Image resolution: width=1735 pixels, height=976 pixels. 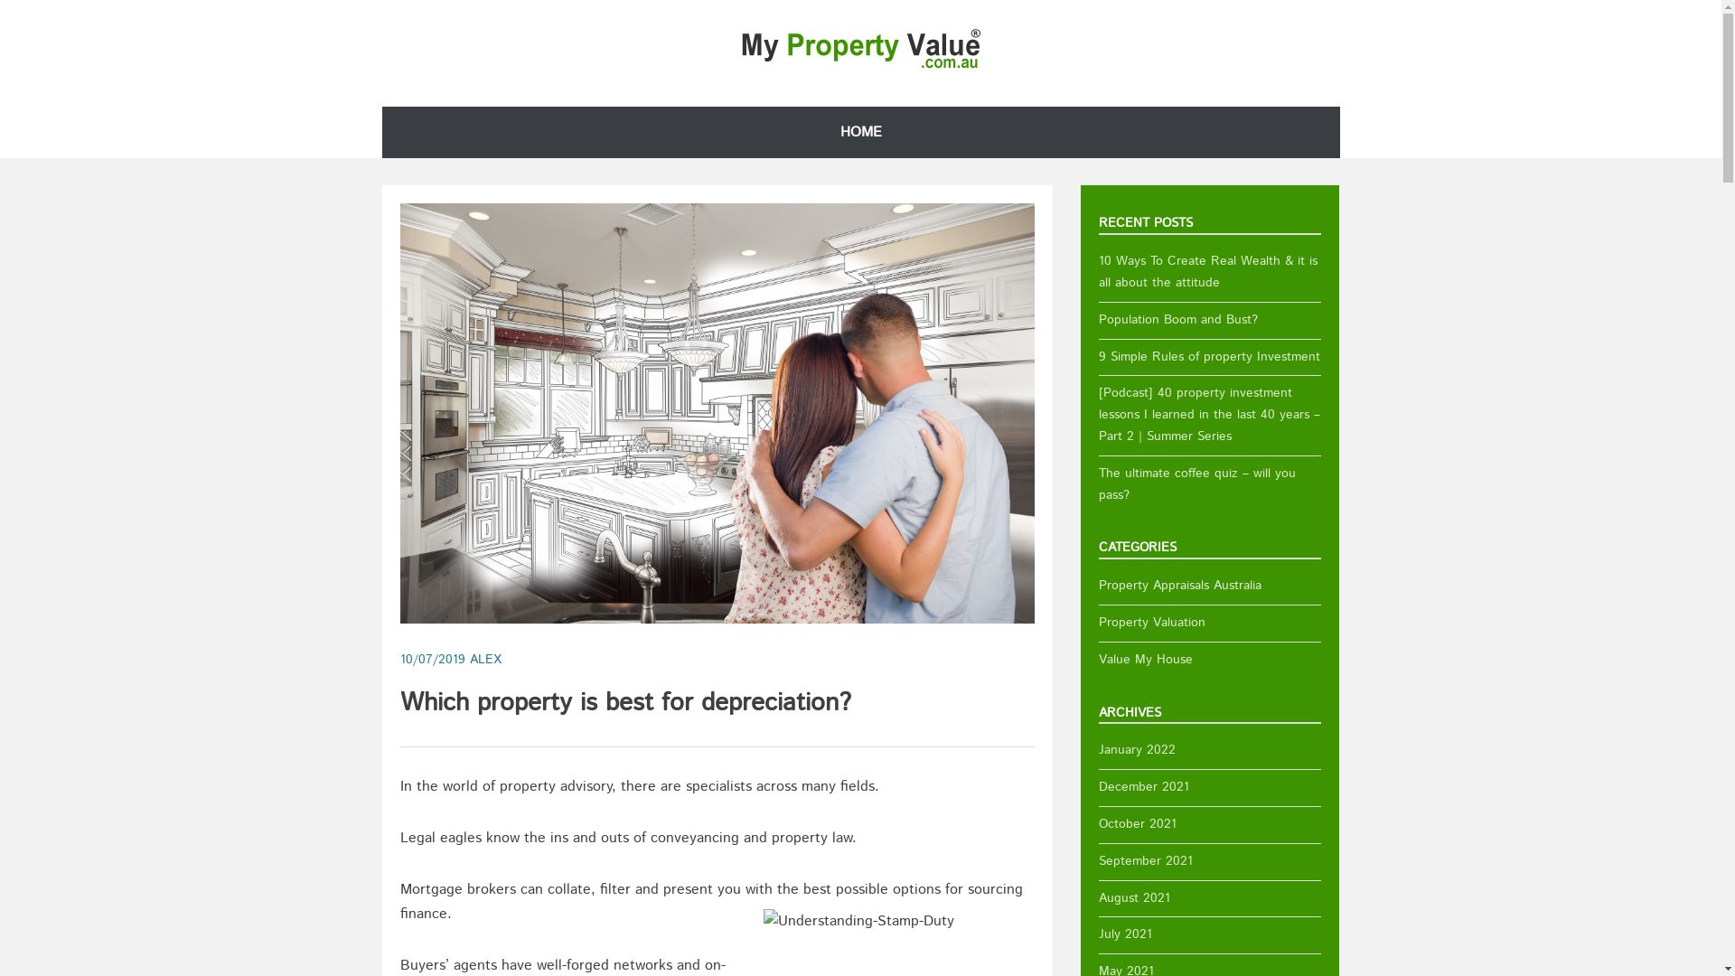 I want to click on July 2021, so click(x=1126, y=934).